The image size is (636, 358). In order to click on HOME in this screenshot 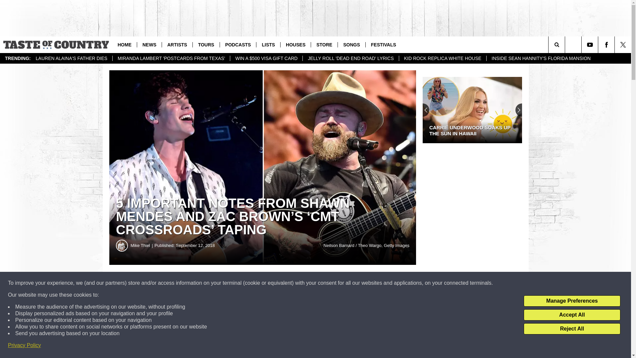, I will do `click(125, 44)`.